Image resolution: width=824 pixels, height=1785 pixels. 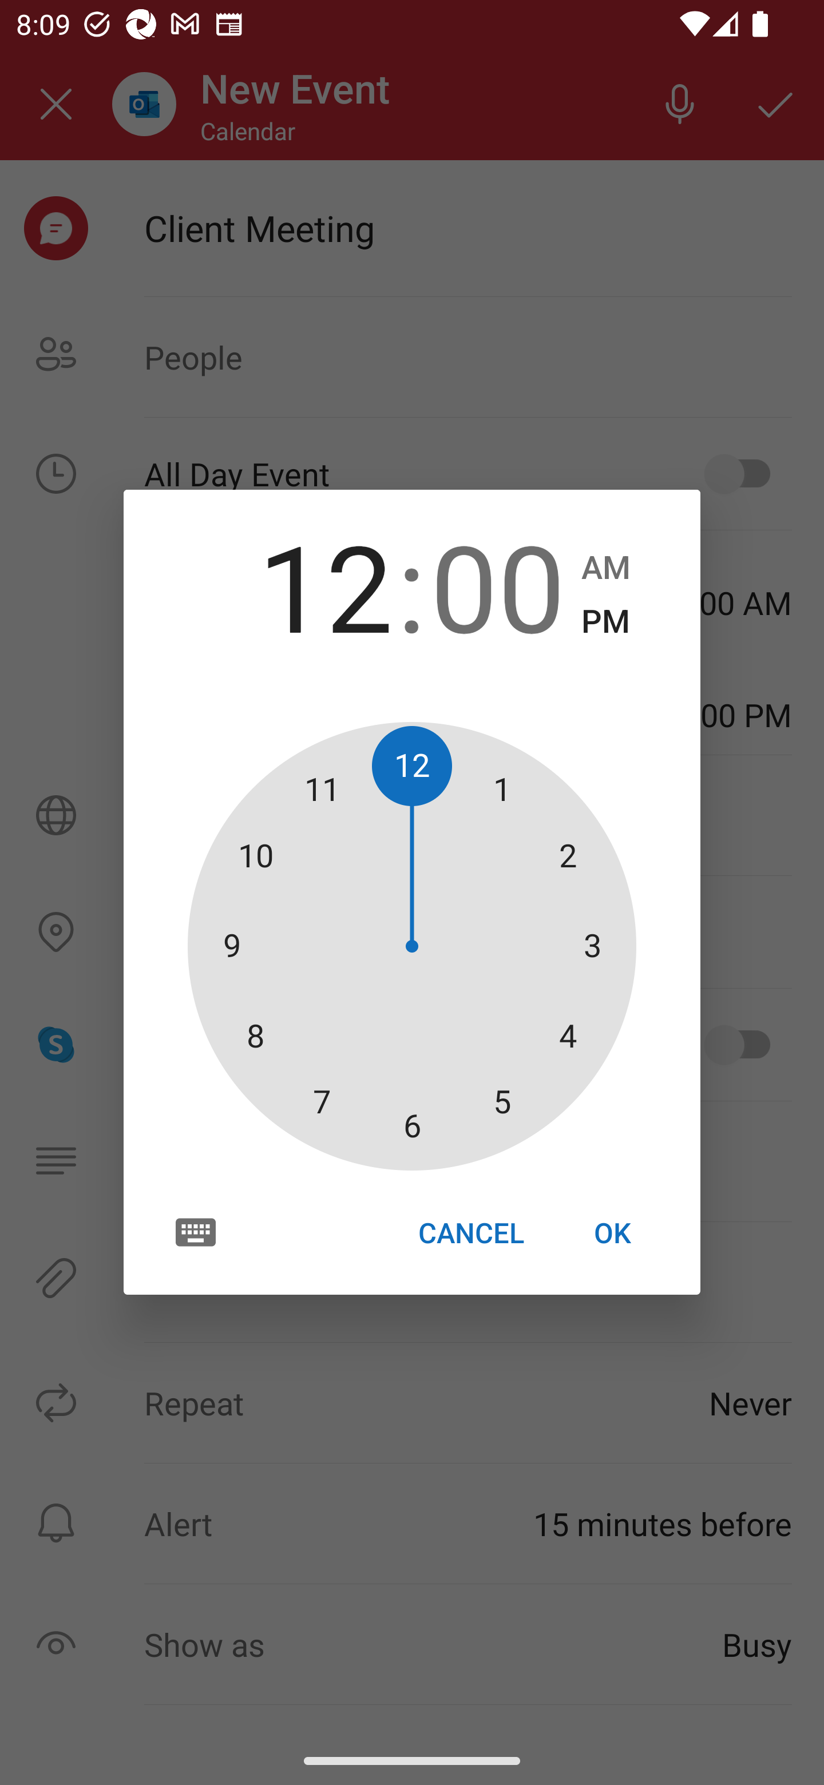 I want to click on 12, so click(x=325, y=585).